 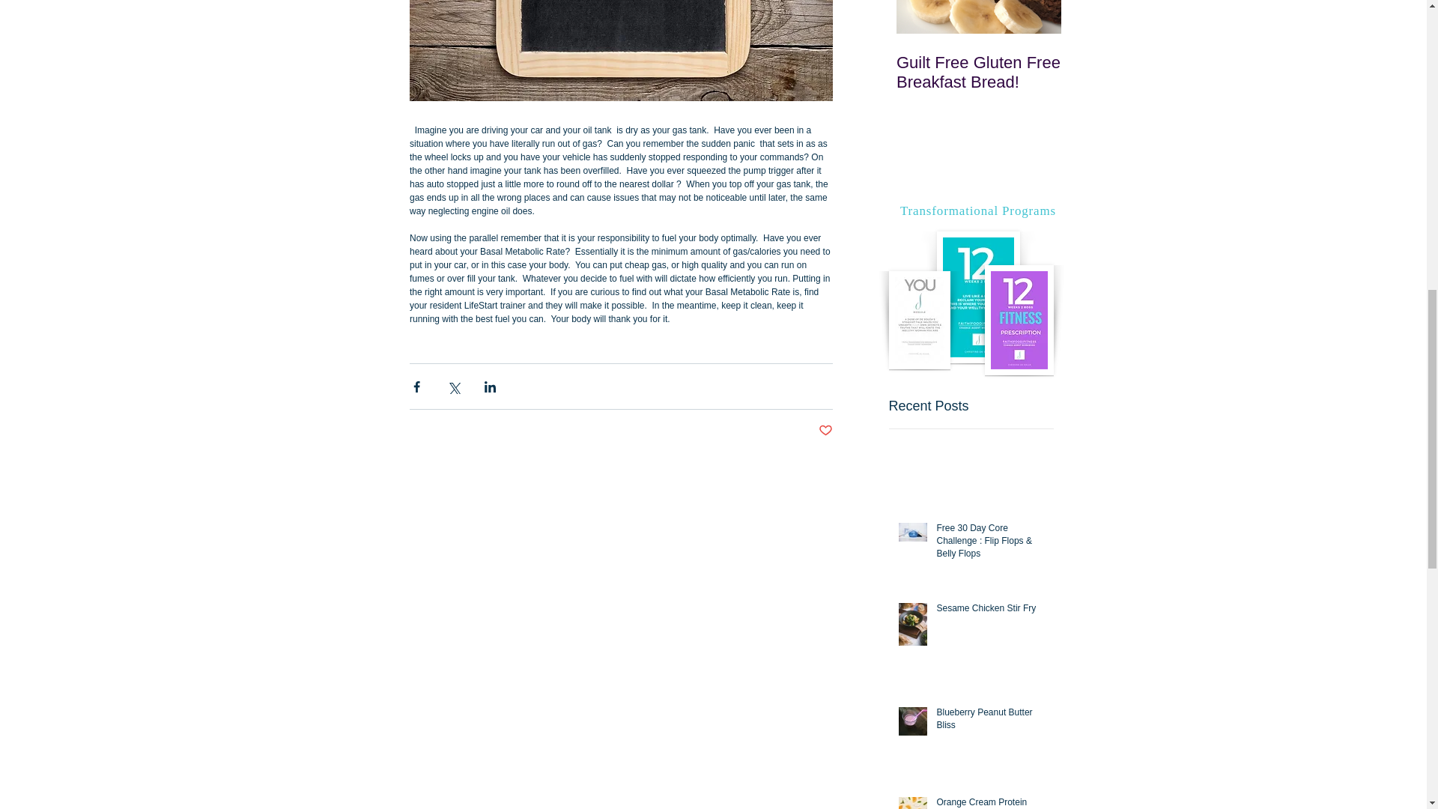 I want to click on Guilt Free Gluten Free Breakfast Bread!, so click(x=978, y=73).